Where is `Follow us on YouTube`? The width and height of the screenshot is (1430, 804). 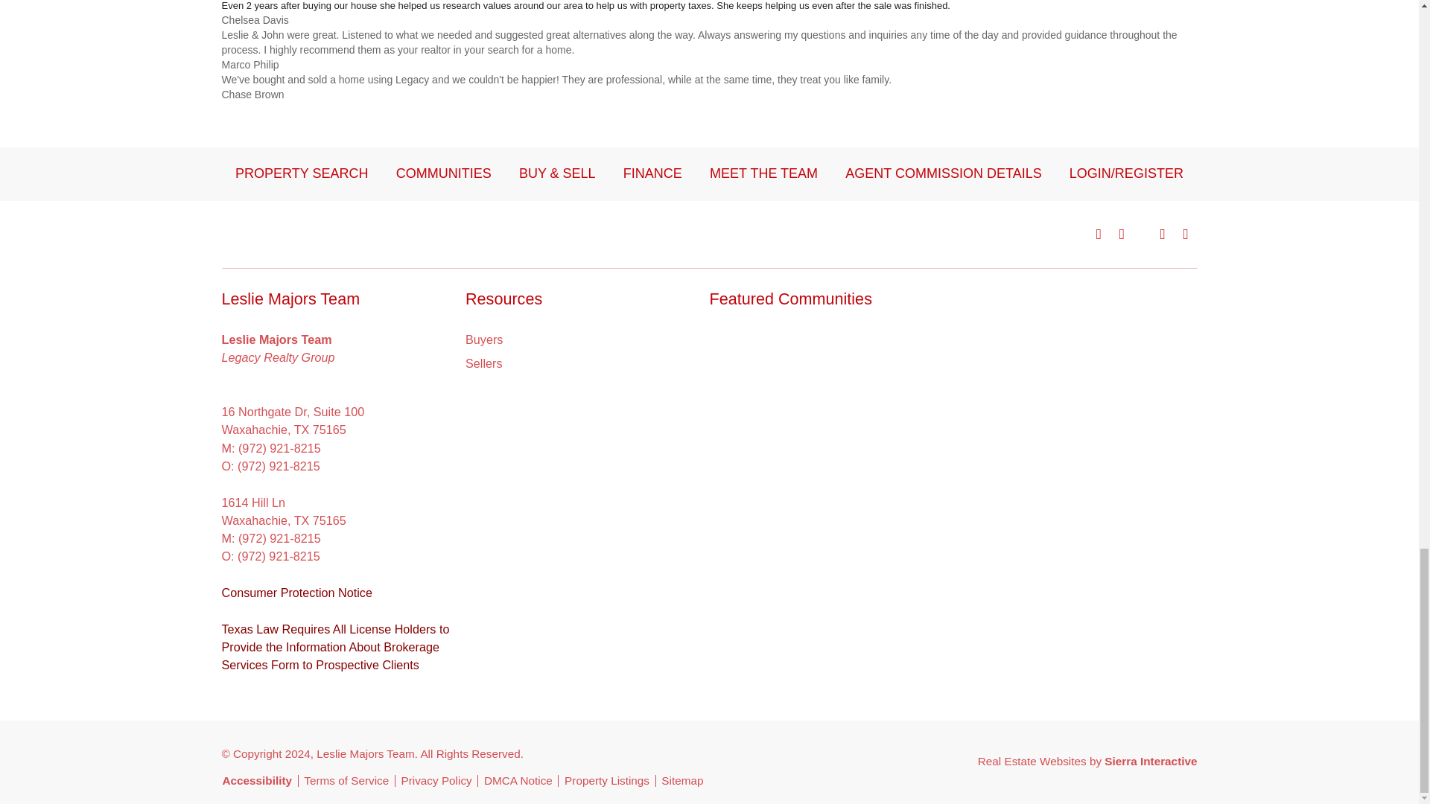 Follow us on YouTube is located at coordinates (1162, 234).